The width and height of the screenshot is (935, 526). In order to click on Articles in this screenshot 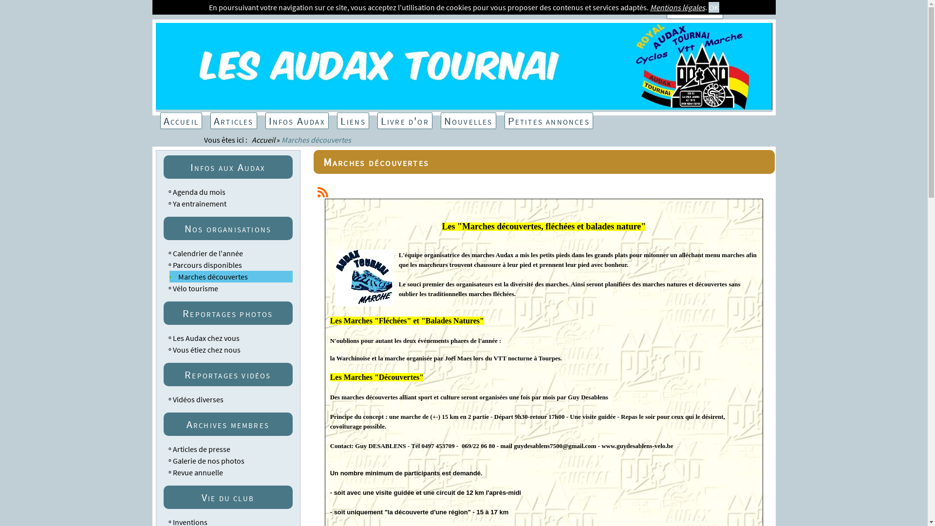, I will do `click(234, 121)`.